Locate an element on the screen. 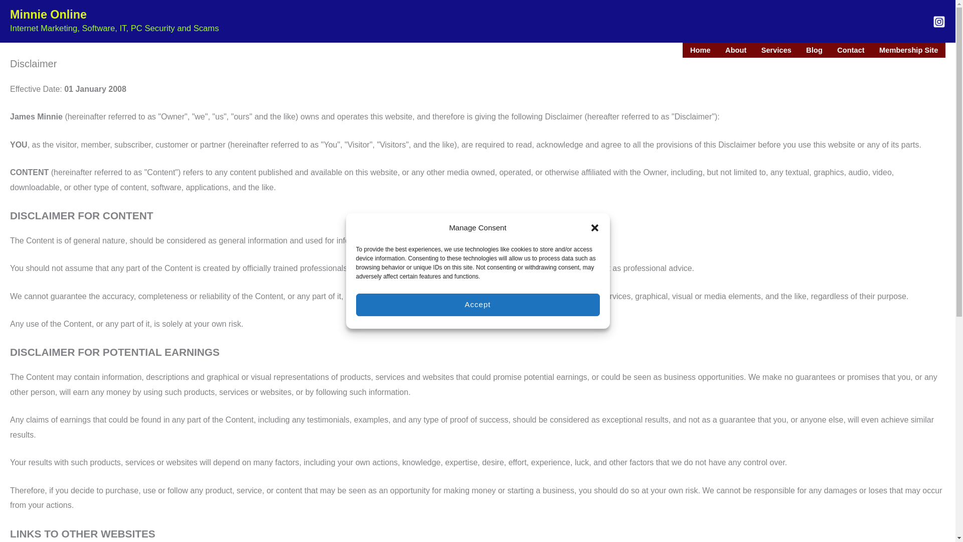 The height and width of the screenshot is (542, 963). Home is located at coordinates (700, 50).